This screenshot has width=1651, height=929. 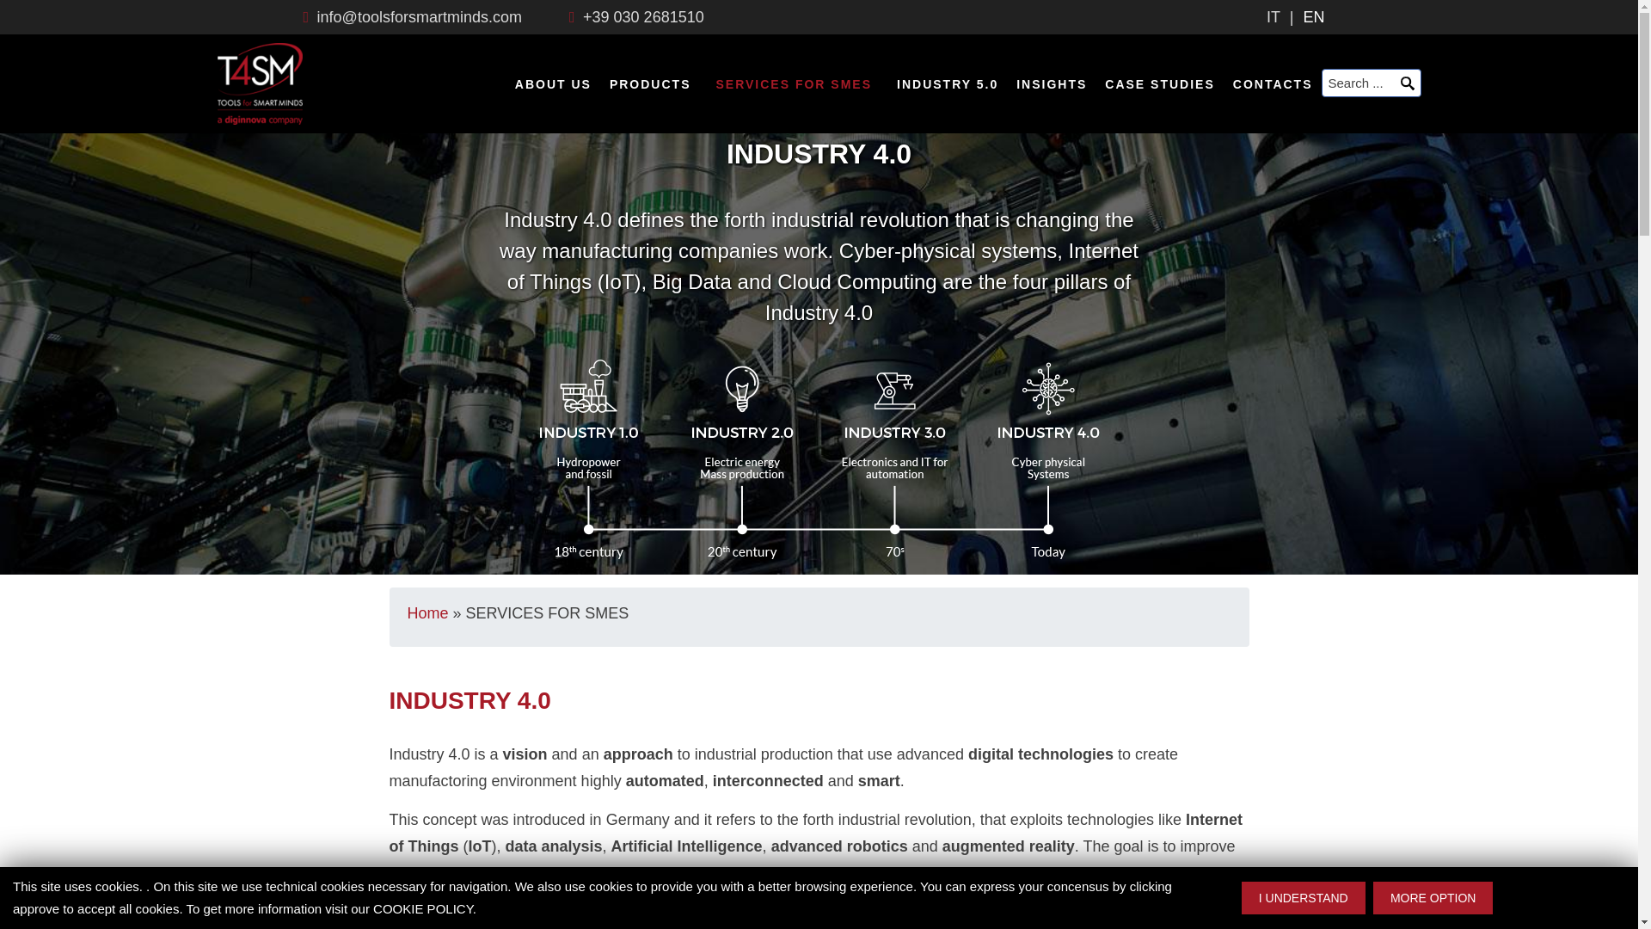 What do you see at coordinates (428, 612) in the screenshot?
I see `Home` at bounding box center [428, 612].